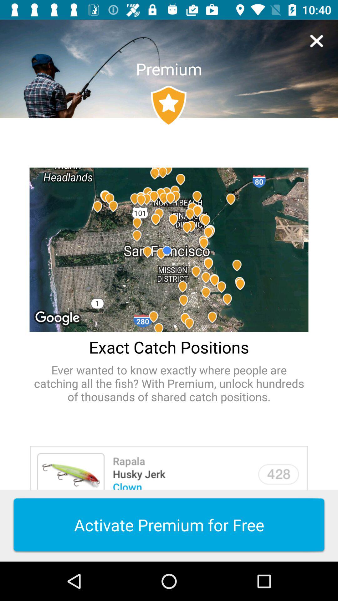 Image resolution: width=338 pixels, height=601 pixels. I want to click on closes the app, so click(316, 41).